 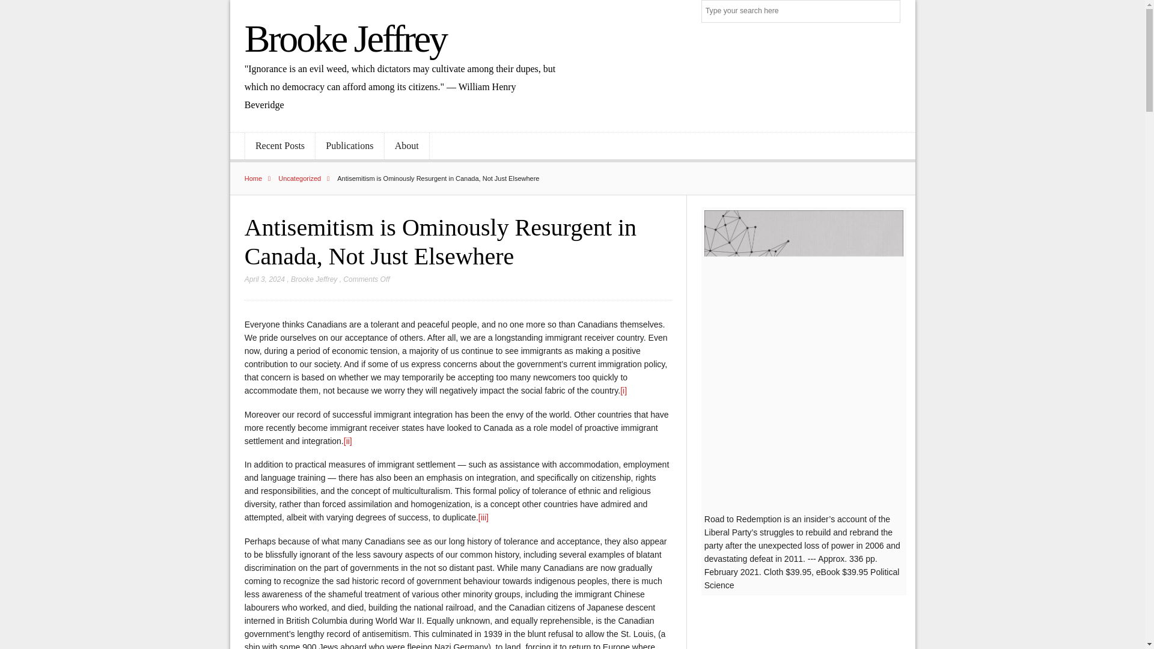 What do you see at coordinates (349, 146) in the screenshot?
I see `Publications` at bounding box center [349, 146].